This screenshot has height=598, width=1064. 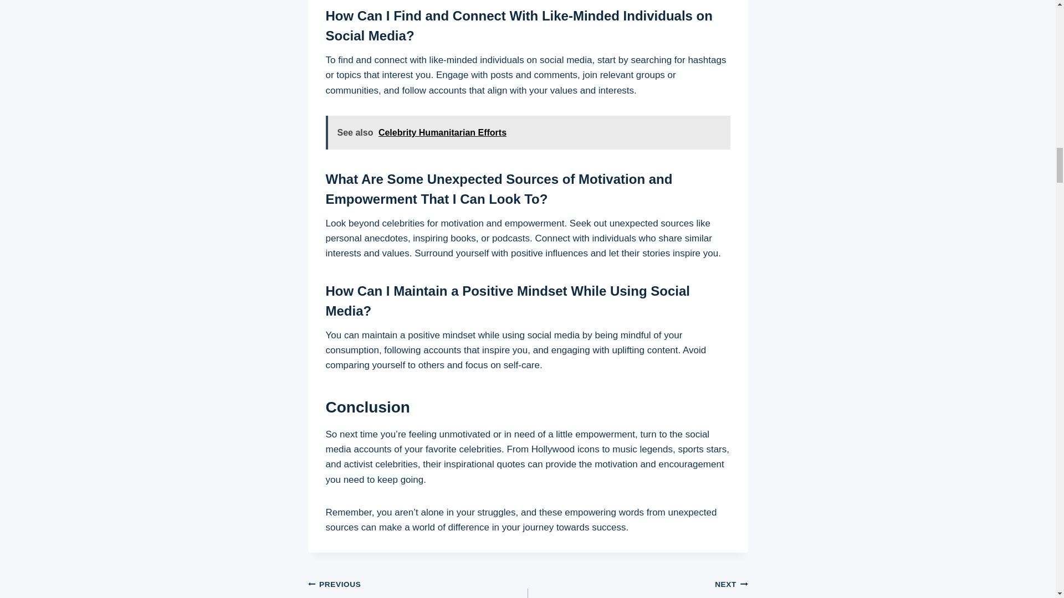 What do you see at coordinates (528, 133) in the screenshot?
I see `See also  Celebrity Humanitarian Efforts` at bounding box center [528, 133].